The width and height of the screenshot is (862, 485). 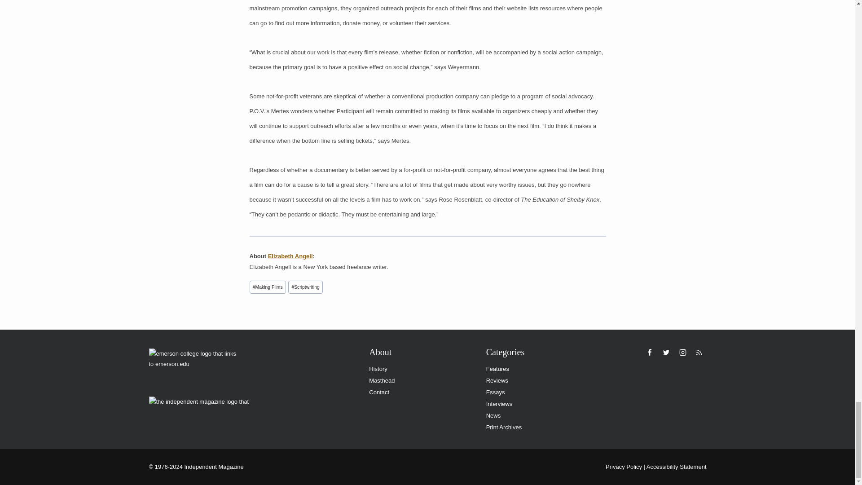 I want to click on Interviews, so click(x=538, y=404).